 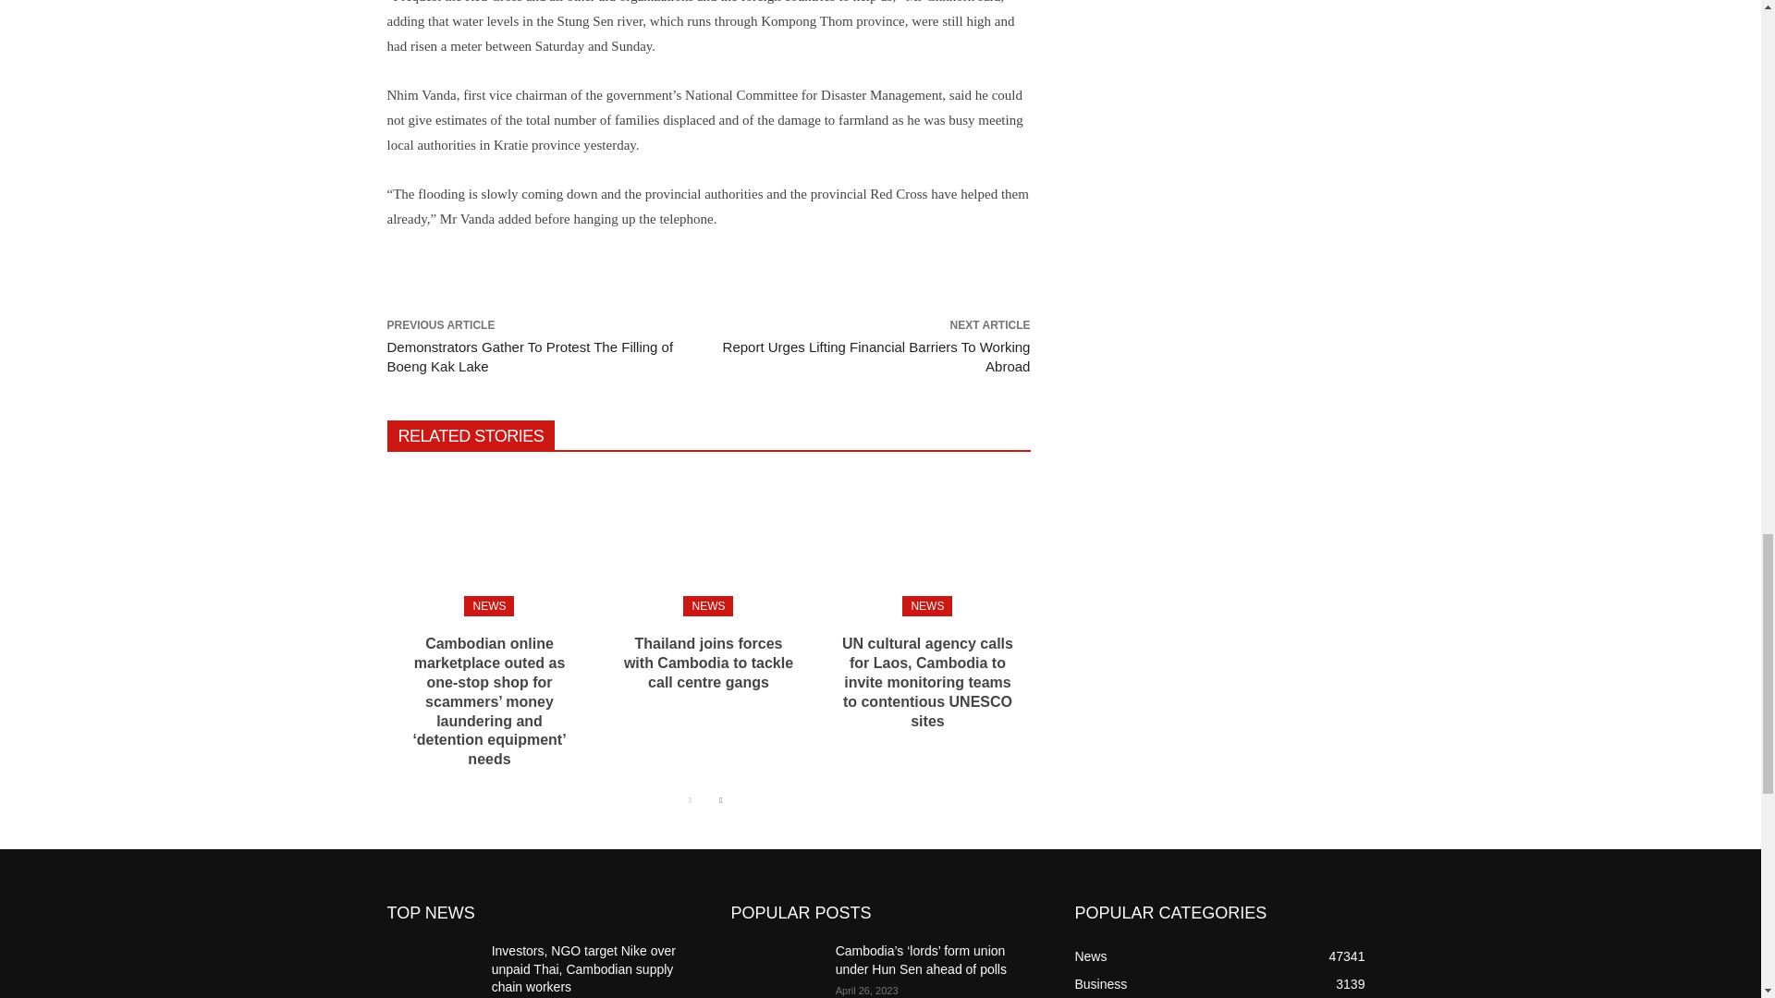 What do you see at coordinates (488, 606) in the screenshot?
I see `NEWS` at bounding box center [488, 606].